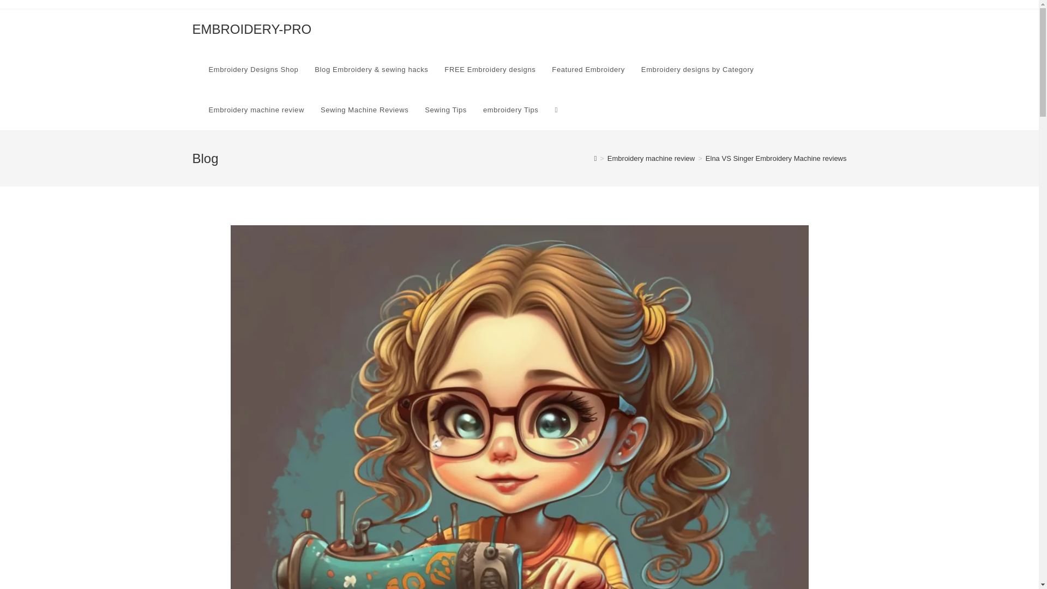  I want to click on Embroidery machine review, so click(256, 110).